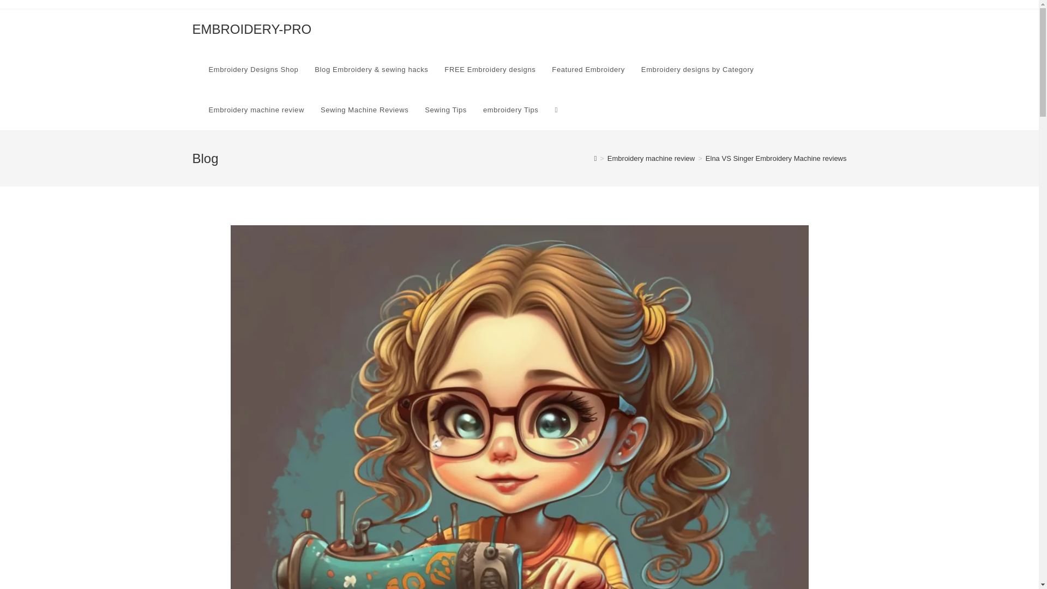  I want to click on Embroidery machine review, so click(256, 110).